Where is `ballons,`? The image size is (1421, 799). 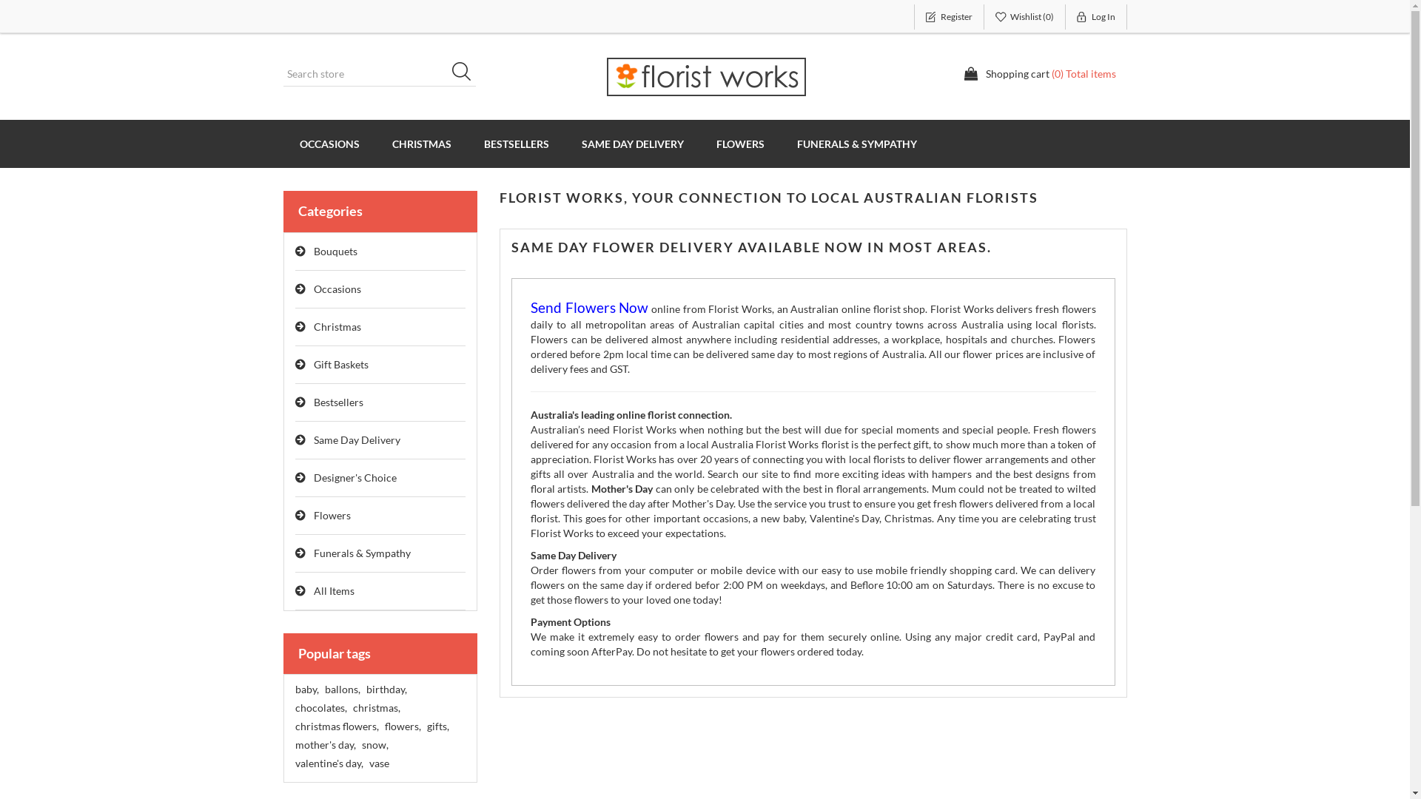
ballons, is located at coordinates (342, 690).